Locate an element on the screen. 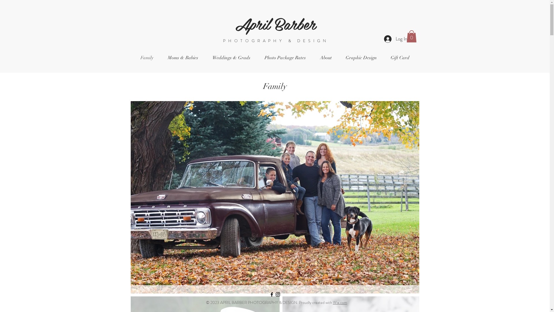  Wix.com is located at coordinates (340, 302).